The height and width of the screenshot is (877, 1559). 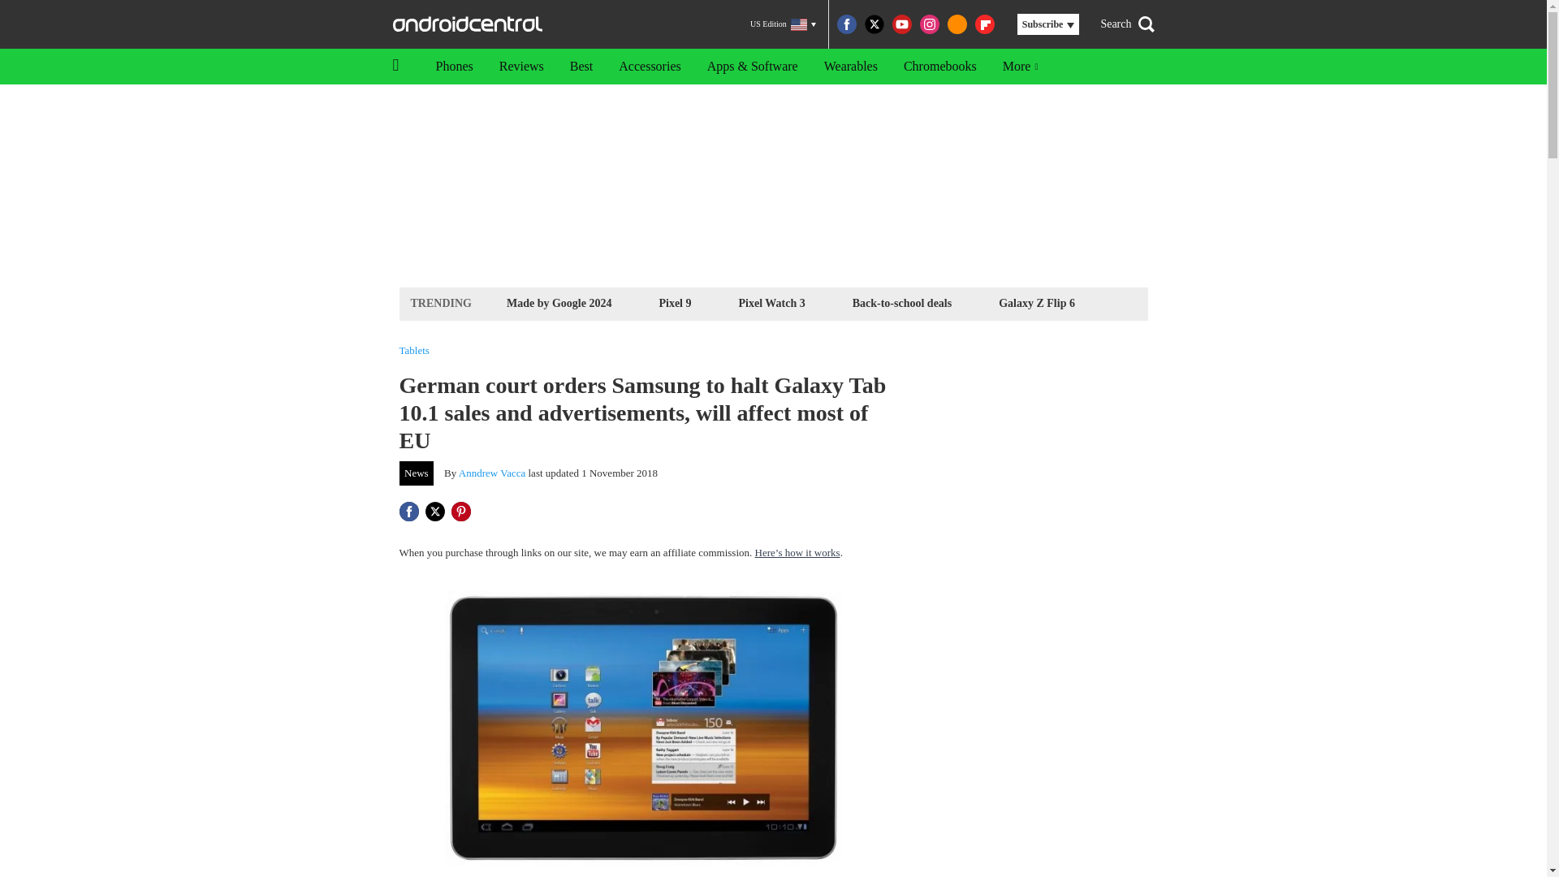 What do you see at coordinates (1036, 302) in the screenshot?
I see `Galaxy Z Flip 6` at bounding box center [1036, 302].